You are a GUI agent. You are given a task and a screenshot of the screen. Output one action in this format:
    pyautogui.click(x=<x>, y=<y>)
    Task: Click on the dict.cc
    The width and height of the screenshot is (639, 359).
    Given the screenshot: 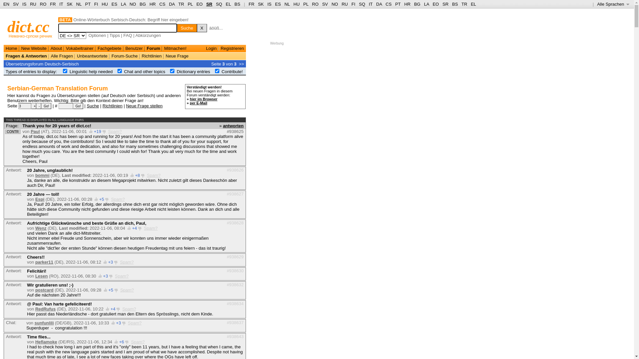 What is the action you would take?
    pyautogui.click(x=29, y=27)
    